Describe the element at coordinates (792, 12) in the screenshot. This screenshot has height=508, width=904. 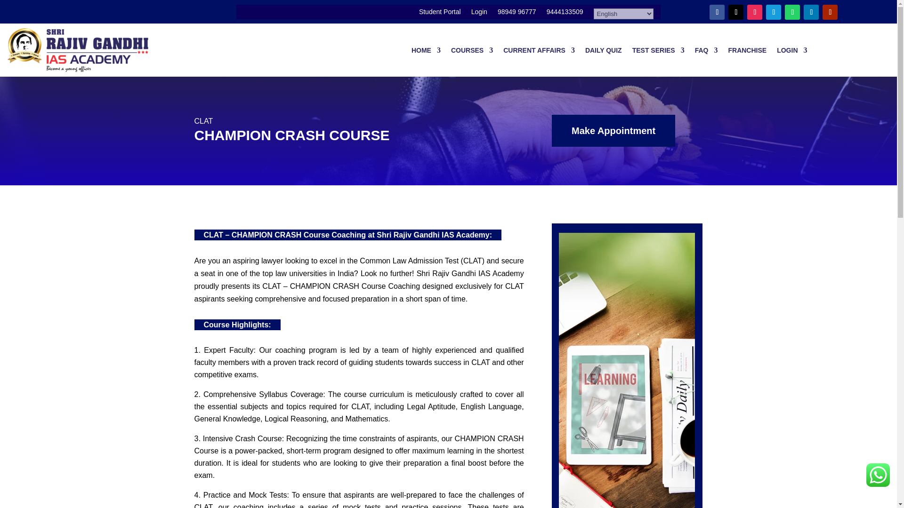
I see `Follow on WhatsApp` at that location.